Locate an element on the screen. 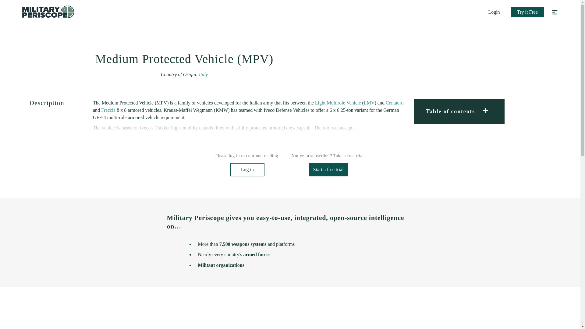  Log in is located at coordinates (247, 169).